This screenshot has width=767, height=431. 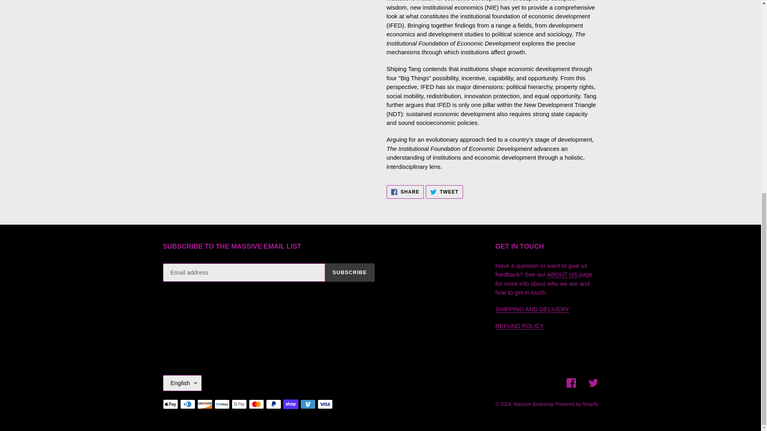 What do you see at coordinates (350, 272) in the screenshot?
I see `Massive Bookshop` at bounding box center [350, 272].